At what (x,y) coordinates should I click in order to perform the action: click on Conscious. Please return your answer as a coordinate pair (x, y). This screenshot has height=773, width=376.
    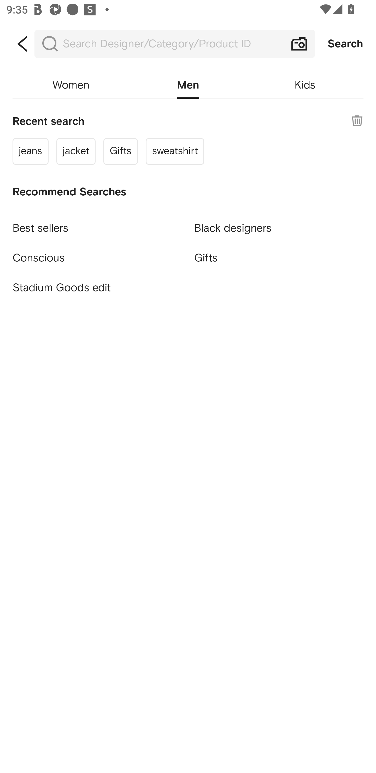
    Looking at the image, I should click on (97, 254).